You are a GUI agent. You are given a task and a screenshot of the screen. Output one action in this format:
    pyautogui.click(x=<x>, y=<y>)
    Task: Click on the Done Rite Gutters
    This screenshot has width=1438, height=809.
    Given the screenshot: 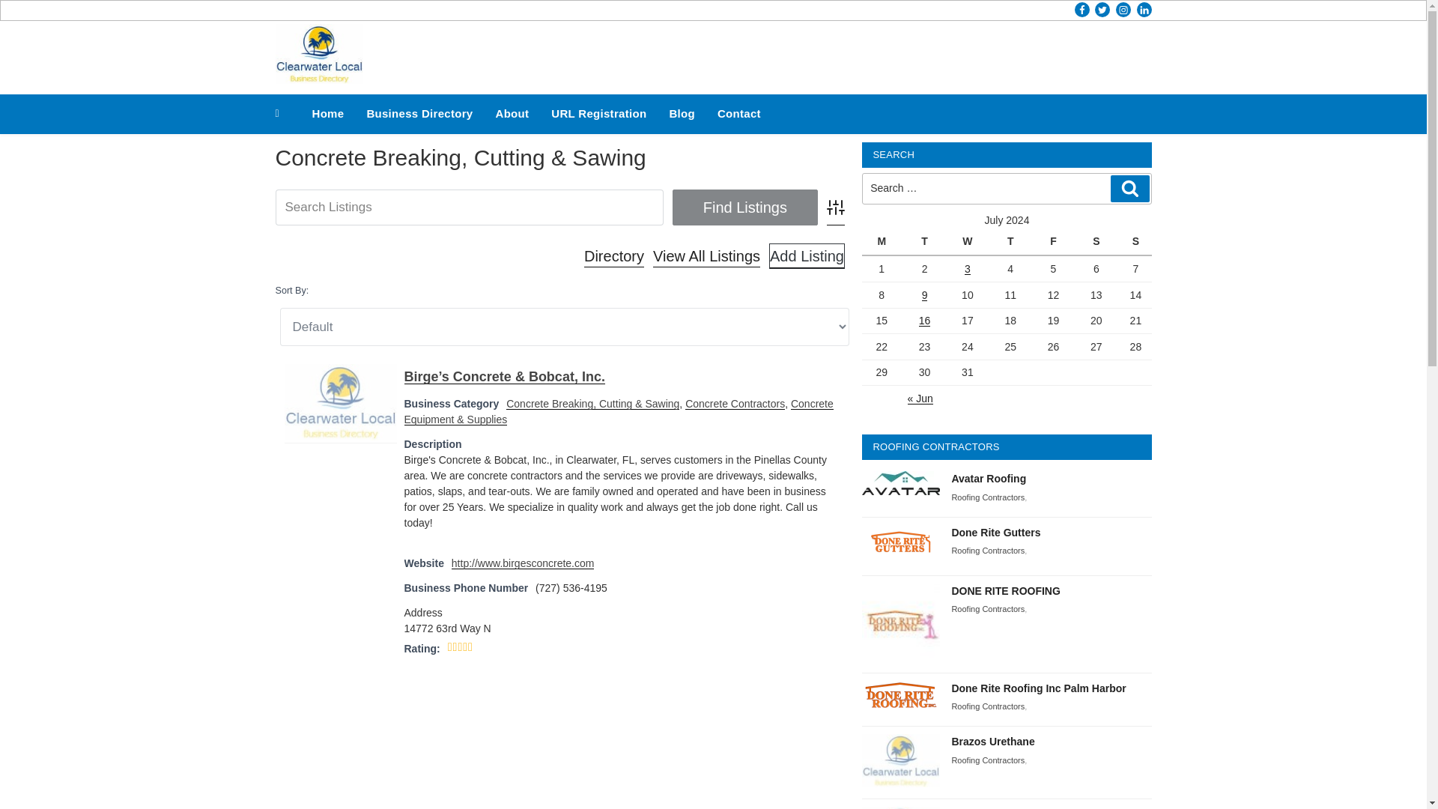 What is the action you would take?
    pyautogui.click(x=995, y=533)
    